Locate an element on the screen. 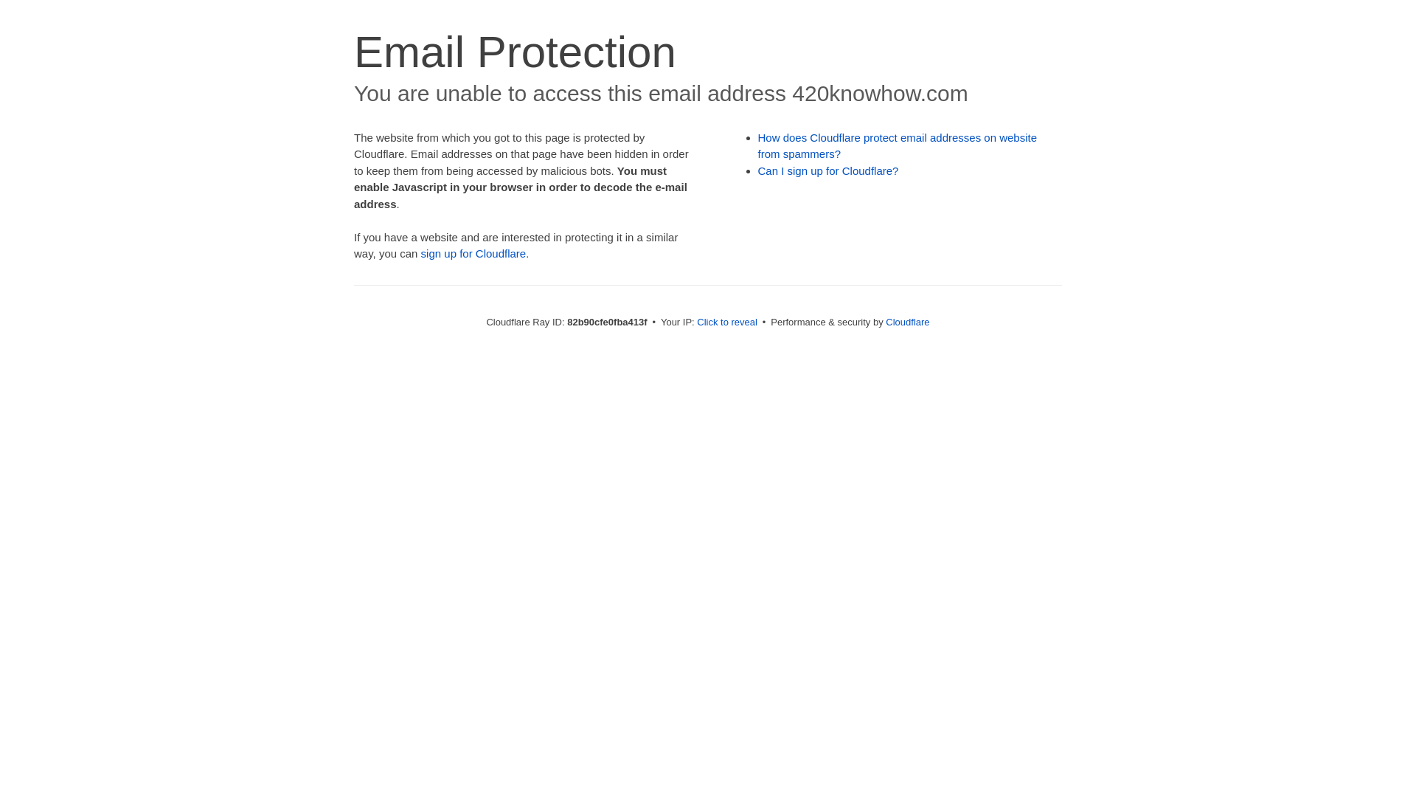  Cloudflare is located at coordinates (907, 322).